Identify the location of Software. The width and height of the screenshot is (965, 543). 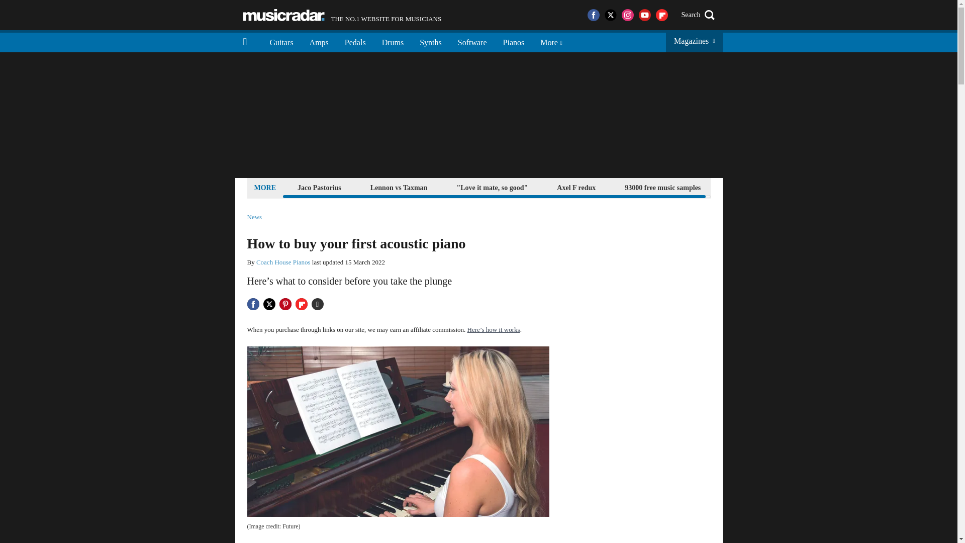
(472, 41).